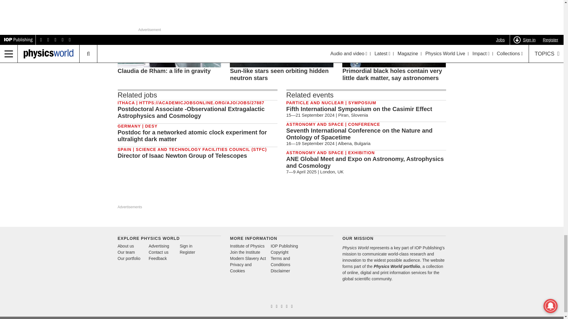 The height and width of the screenshot is (319, 568). Describe the element at coordinates (365, 196) in the screenshot. I see `3rd party ad content` at that location.